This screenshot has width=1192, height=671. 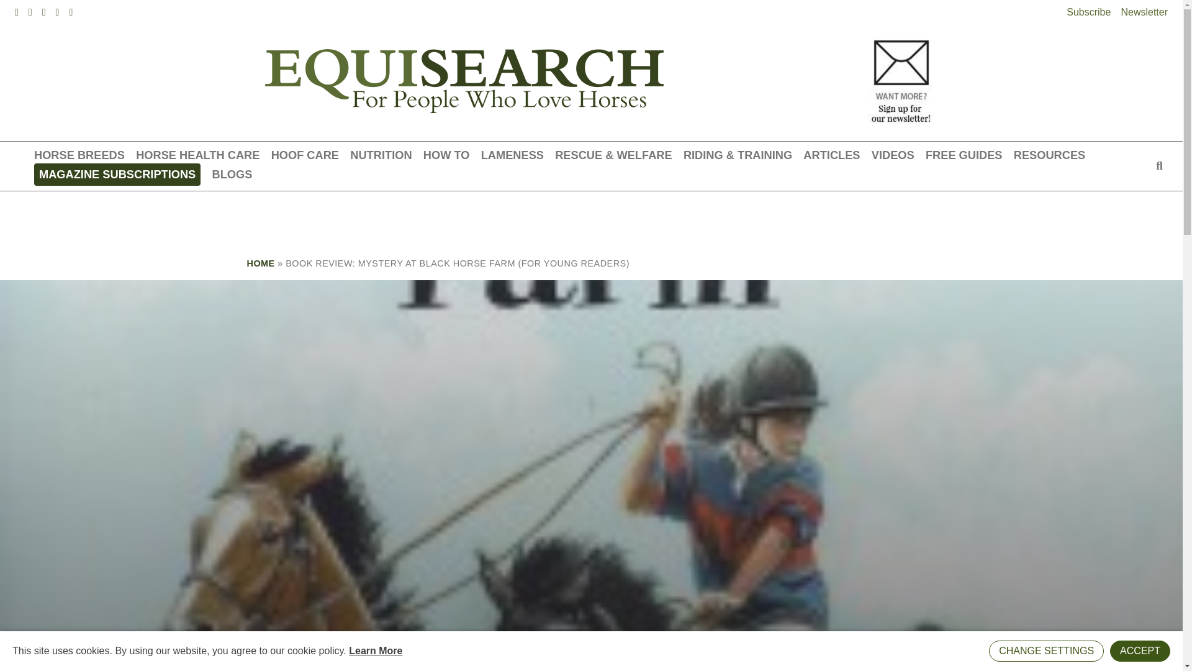 What do you see at coordinates (590, 219) in the screenshot?
I see `3rd party ad content` at bounding box center [590, 219].